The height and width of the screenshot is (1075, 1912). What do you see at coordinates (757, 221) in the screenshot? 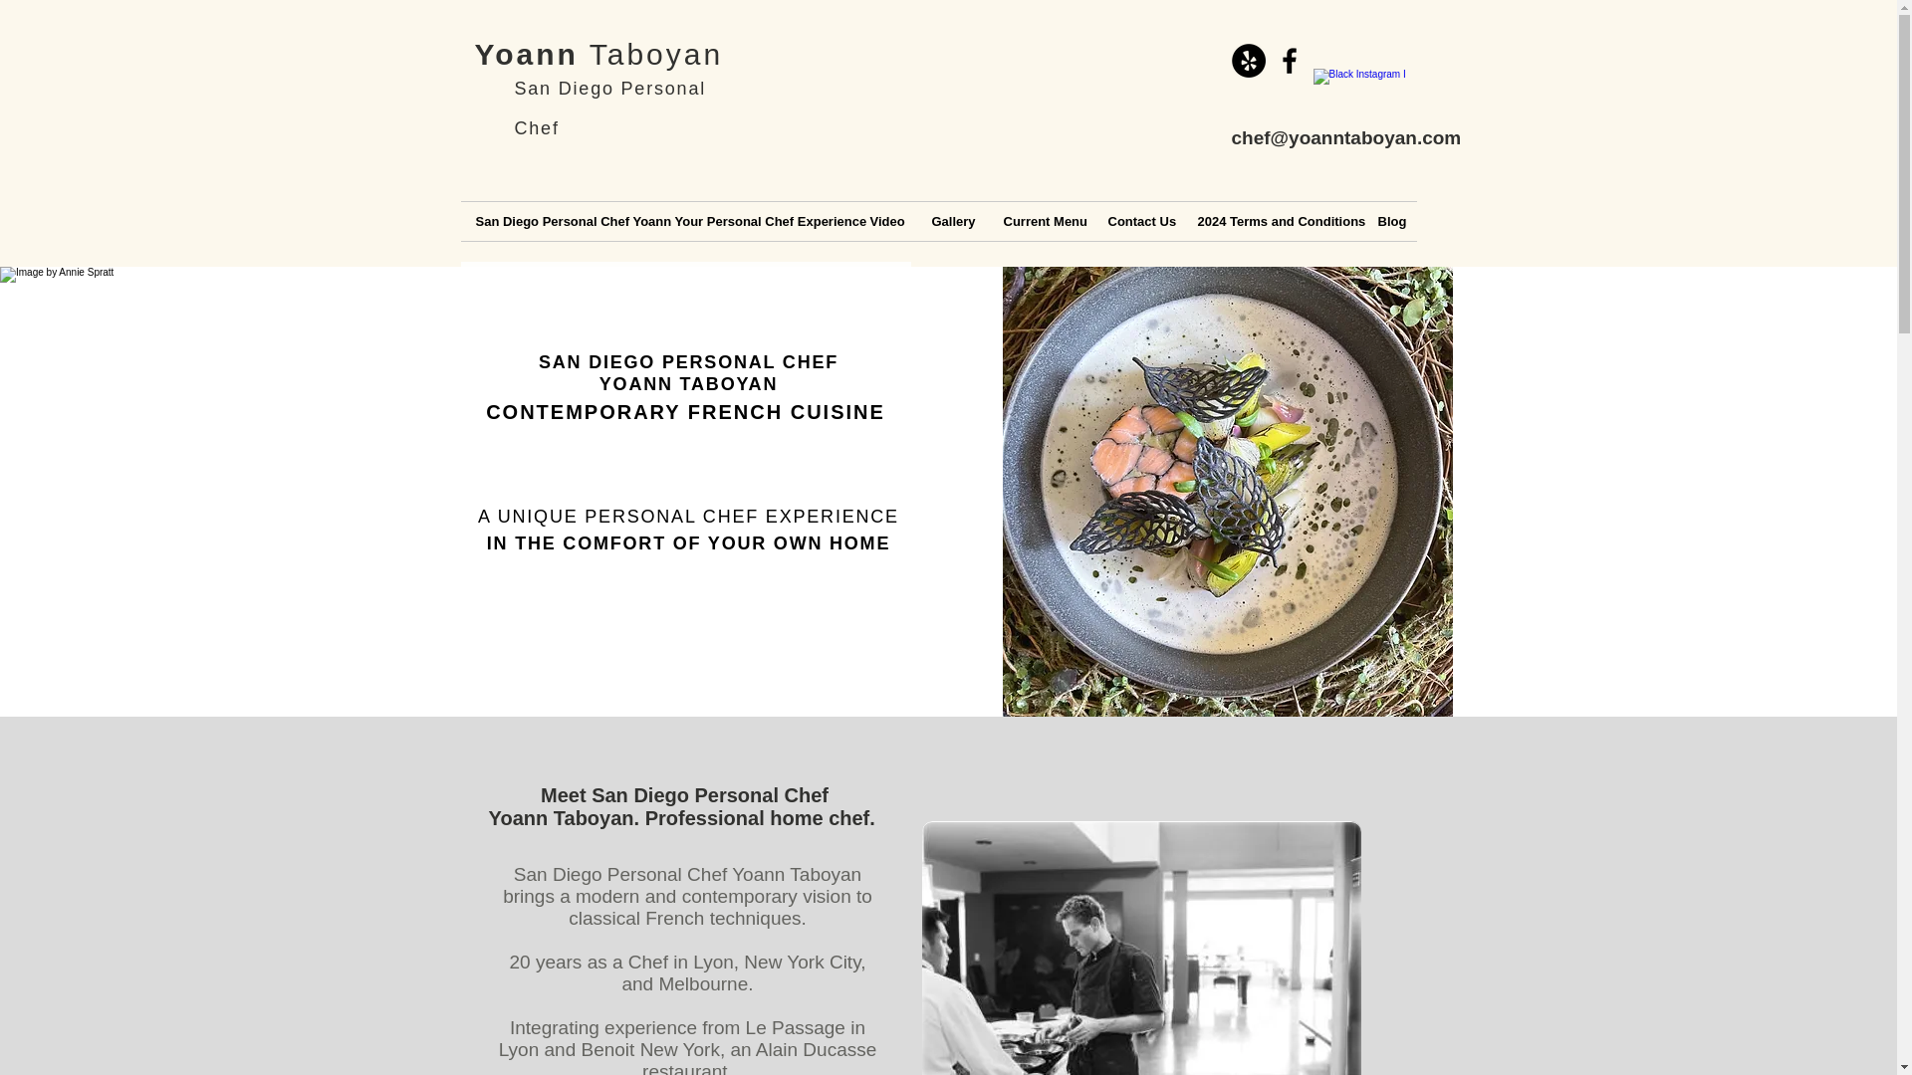
I see `Your Personal Chef Experience` at bounding box center [757, 221].